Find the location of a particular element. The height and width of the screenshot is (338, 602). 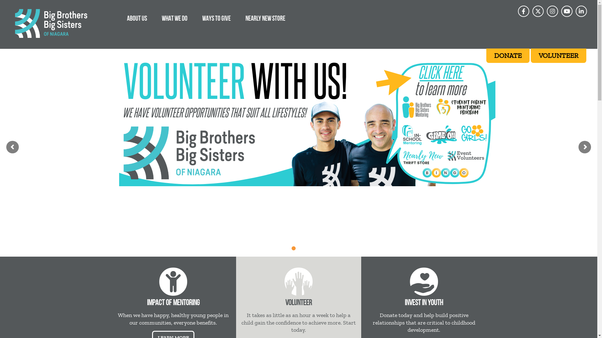

ABOUT US is located at coordinates (137, 18).